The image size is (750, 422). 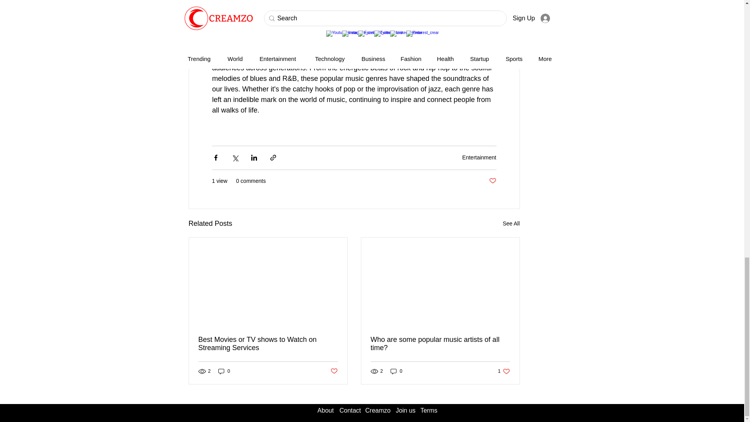 What do you see at coordinates (504, 371) in the screenshot?
I see `Entertainment` at bounding box center [504, 371].